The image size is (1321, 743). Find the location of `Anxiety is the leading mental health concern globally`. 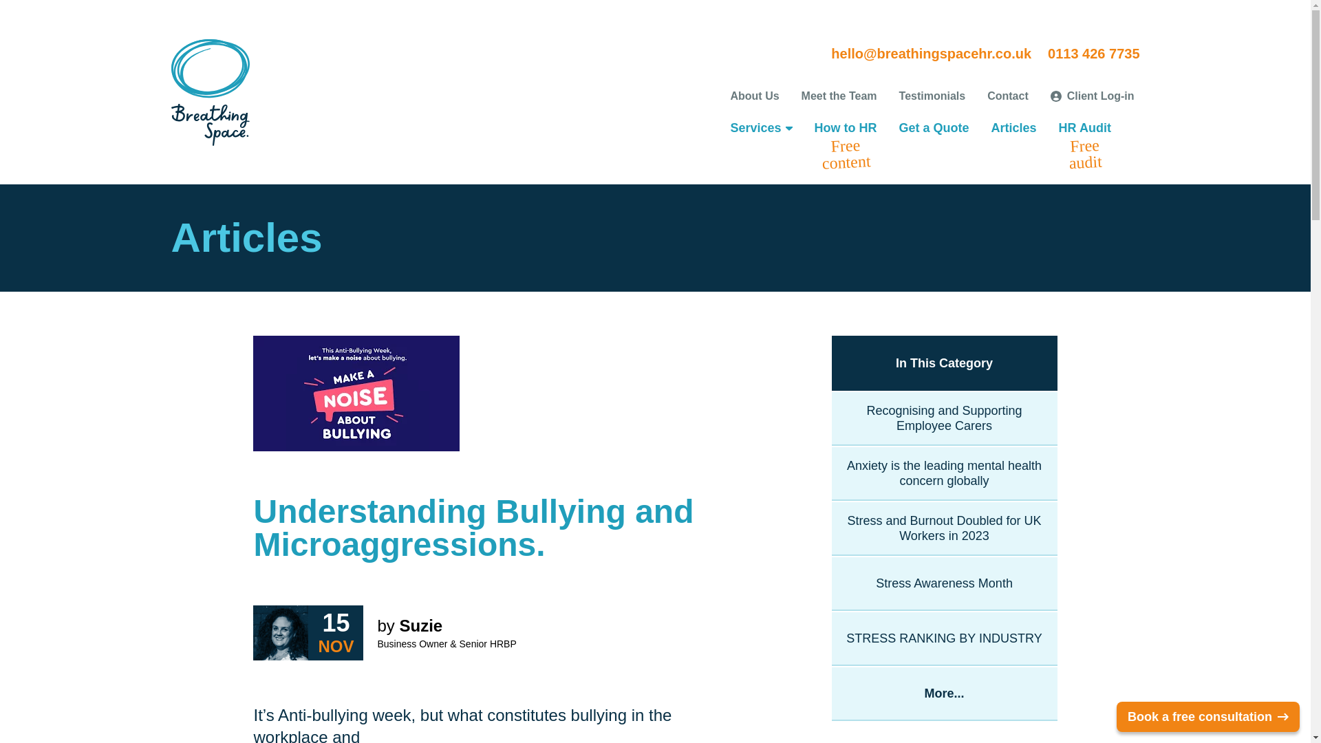

Anxiety is the leading mental health concern globally is located at coordinates (945, 473).